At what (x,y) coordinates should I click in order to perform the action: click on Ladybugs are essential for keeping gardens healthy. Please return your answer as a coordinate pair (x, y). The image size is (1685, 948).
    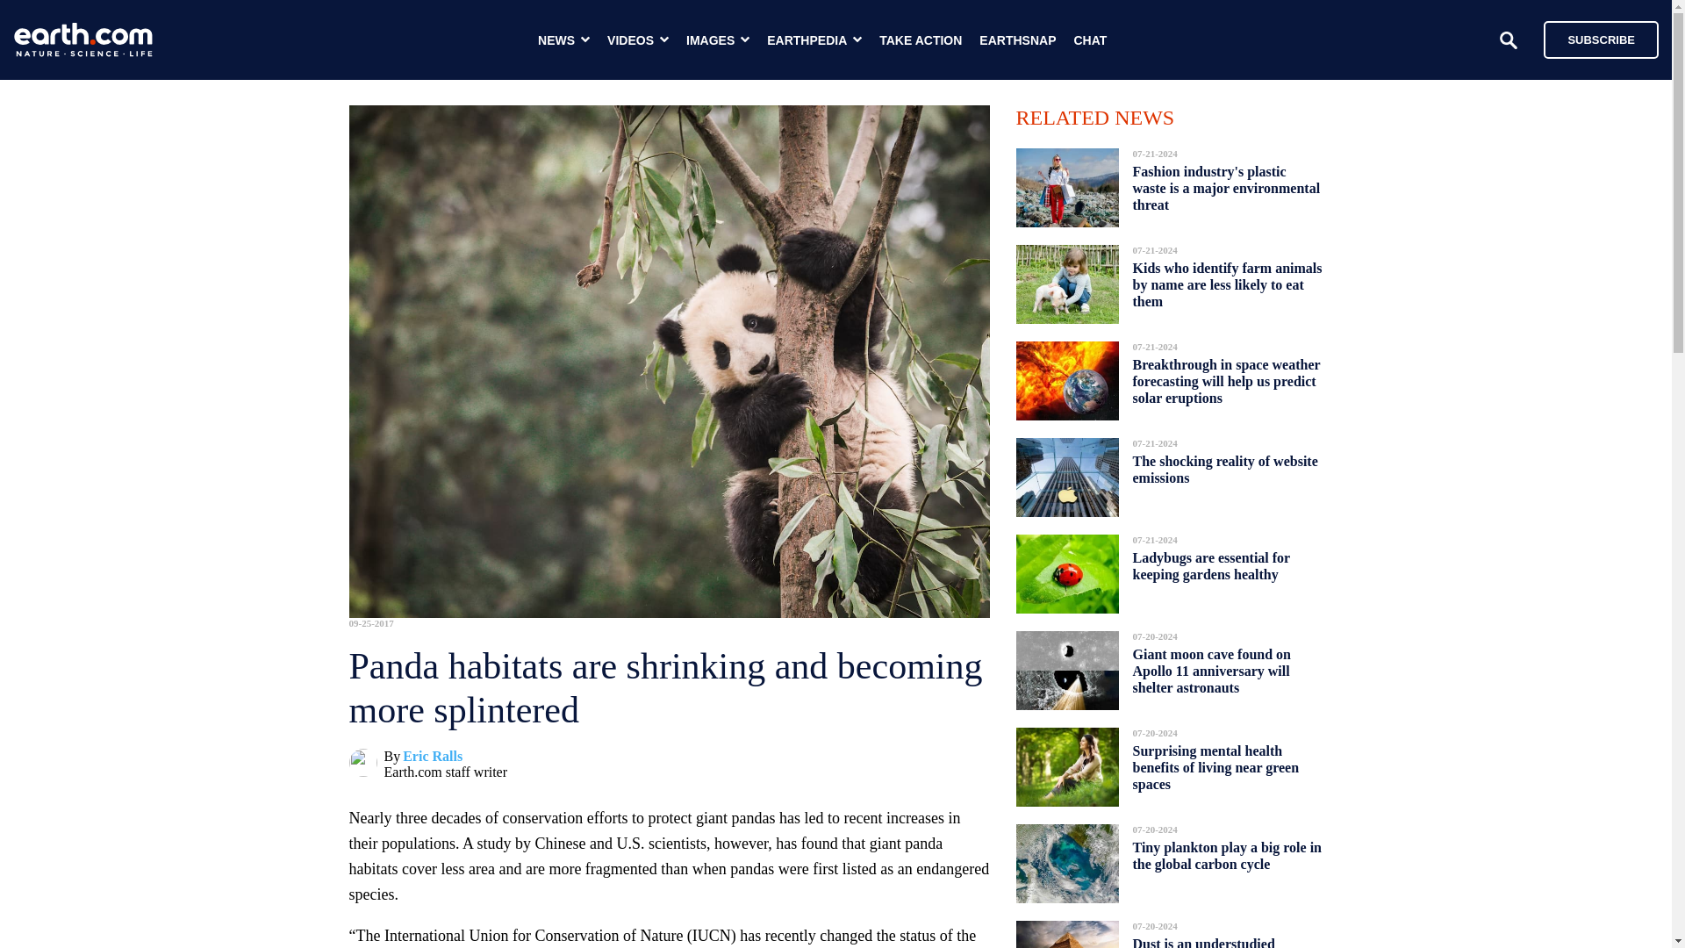
    Looking at the image, I should click on (1210, 565).